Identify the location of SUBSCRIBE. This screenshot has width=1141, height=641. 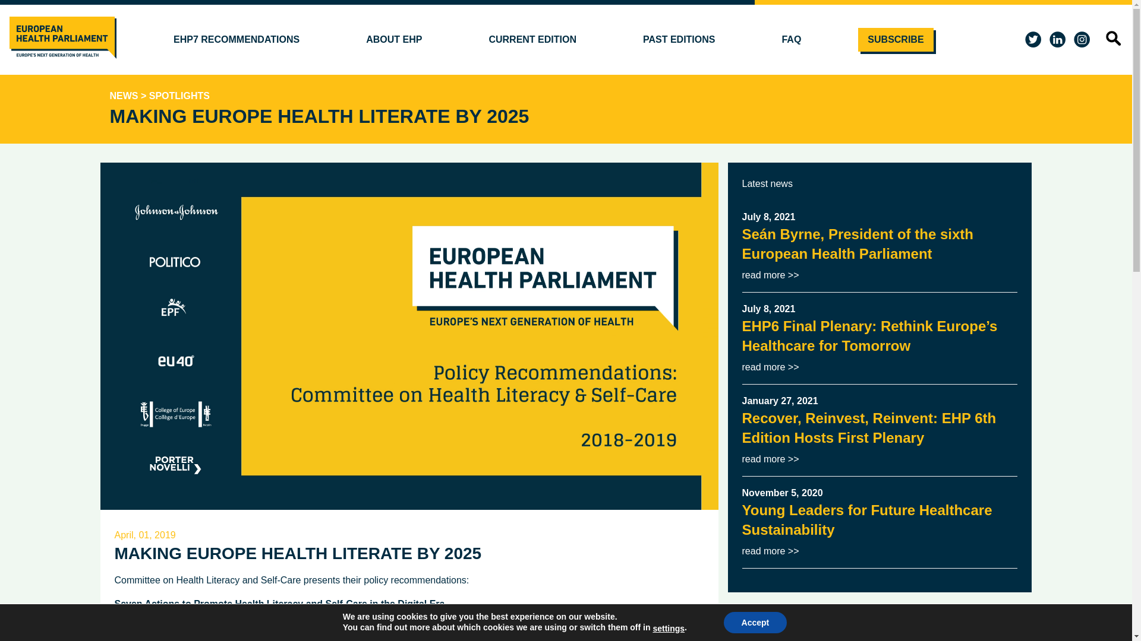
(895, 40).